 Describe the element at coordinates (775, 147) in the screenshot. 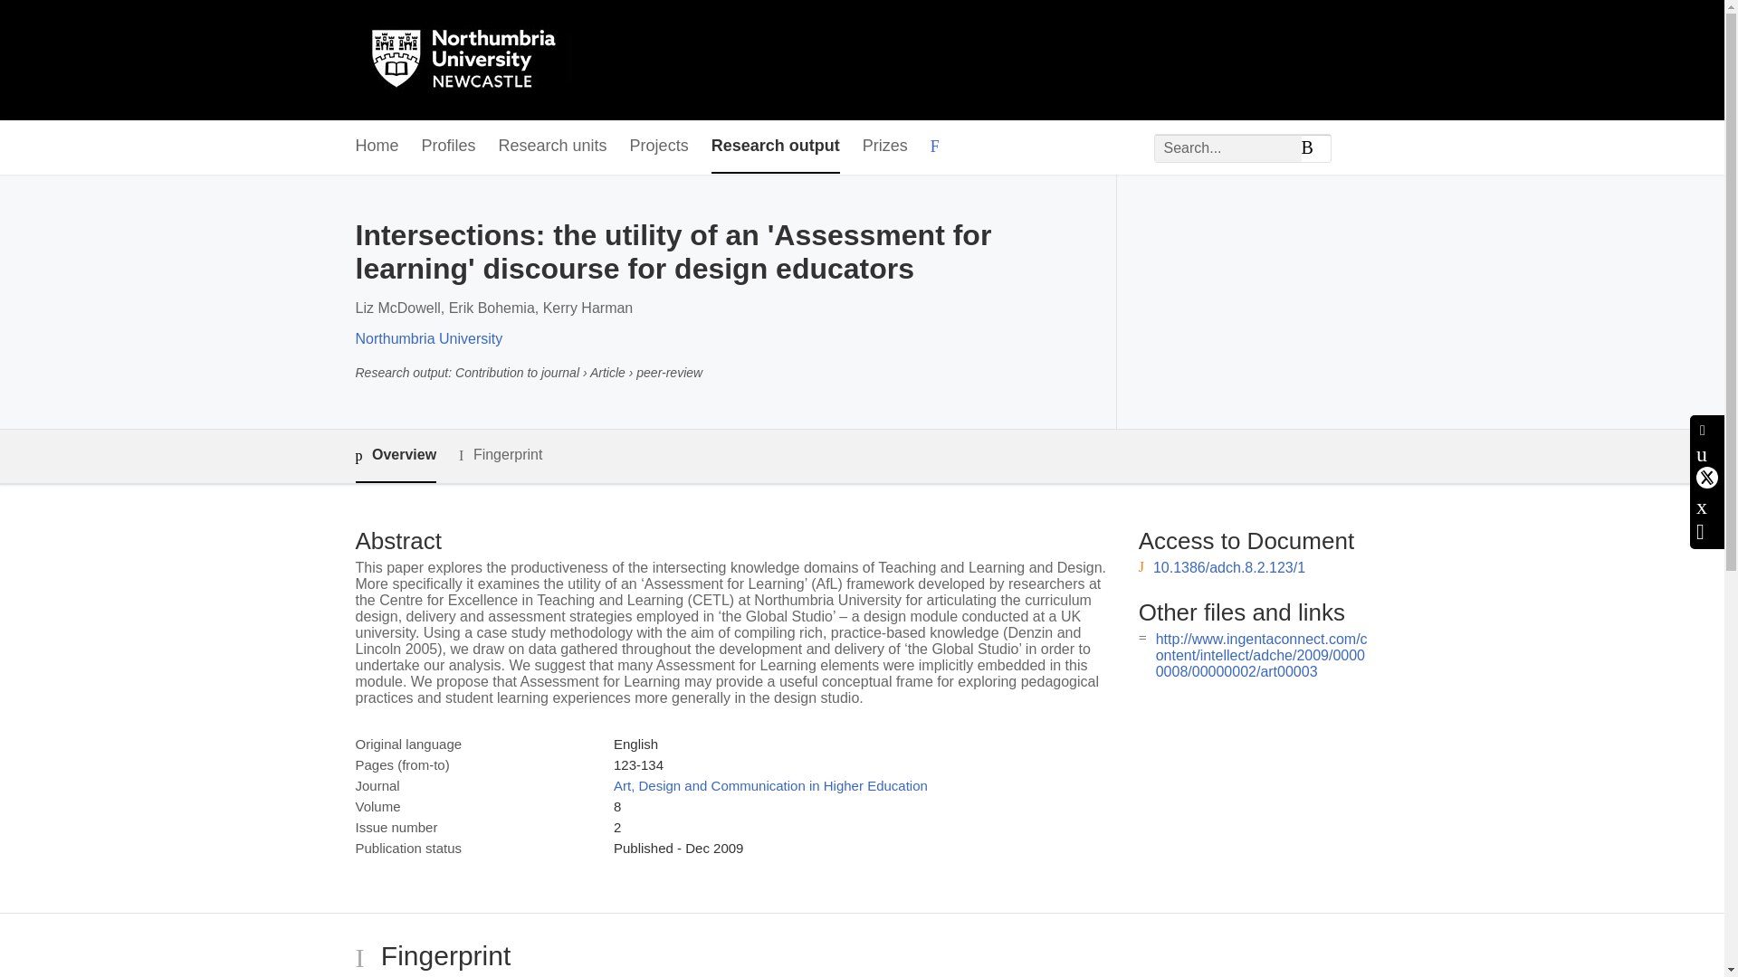

I see `Research output` at that location.